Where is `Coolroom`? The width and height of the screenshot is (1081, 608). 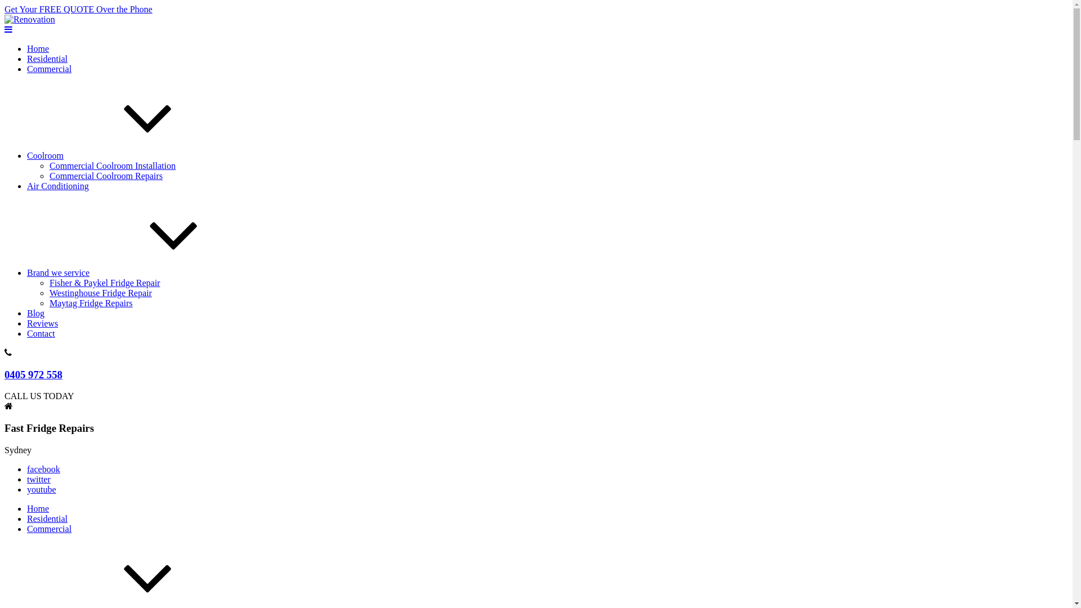 Coolroom is located at coordinates (129, 155).